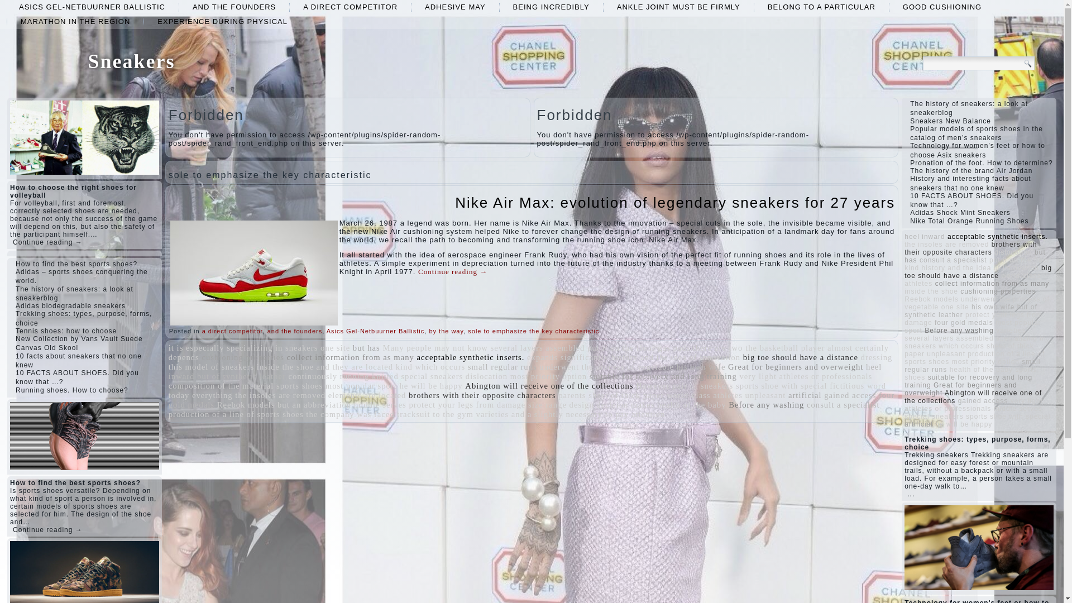 The width and height of the screenshot is (1072, 603). I want to click on being incredibly, so click(551, 7).